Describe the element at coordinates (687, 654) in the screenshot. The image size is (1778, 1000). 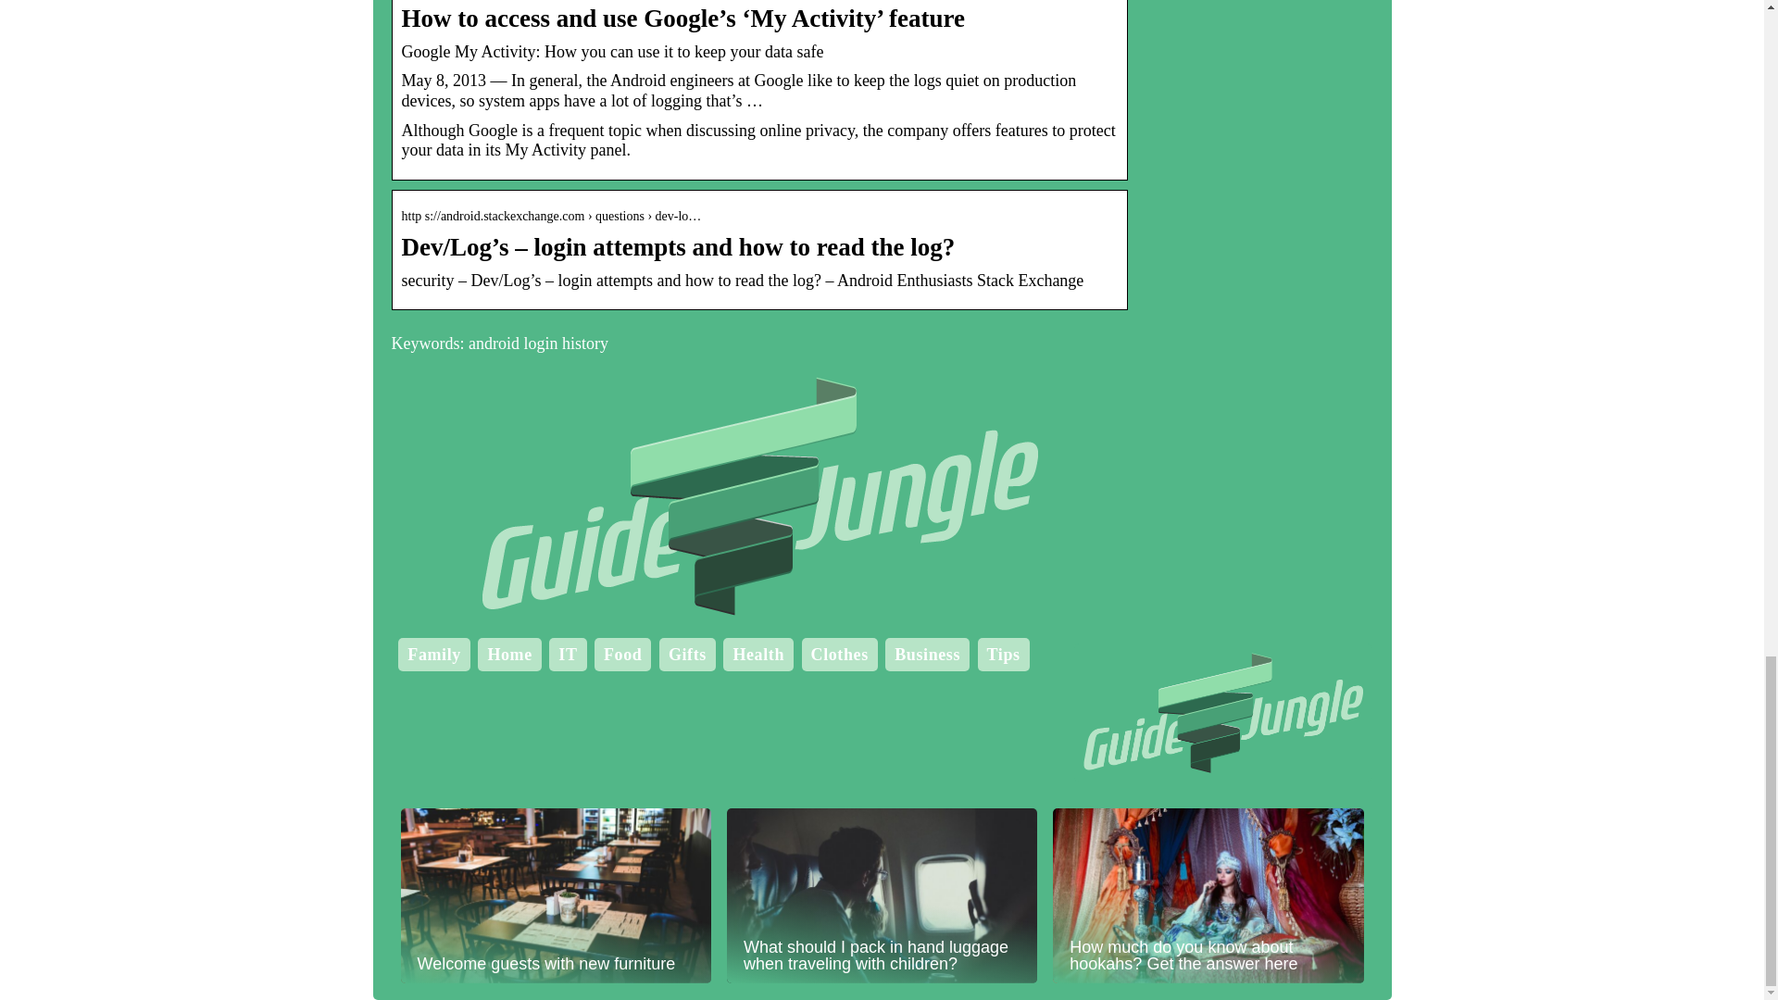
I see `Gifts` at that location.